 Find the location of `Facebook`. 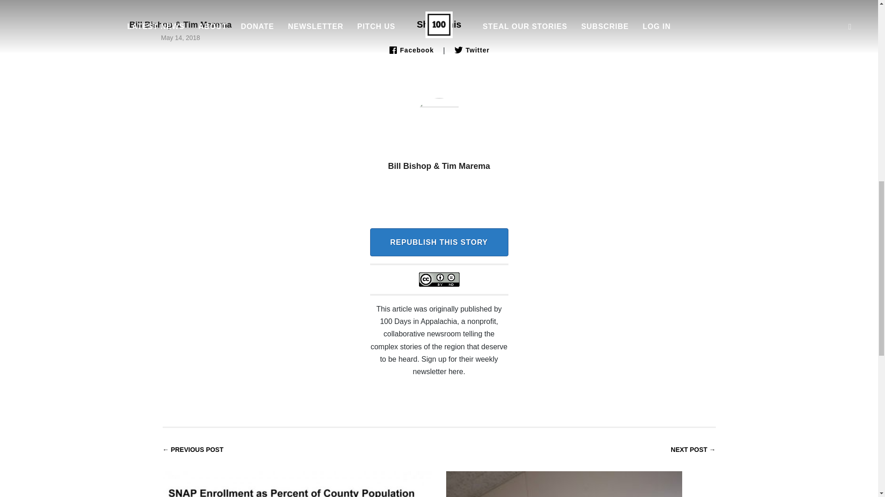

Facebook is located at coordinates (411, 50).